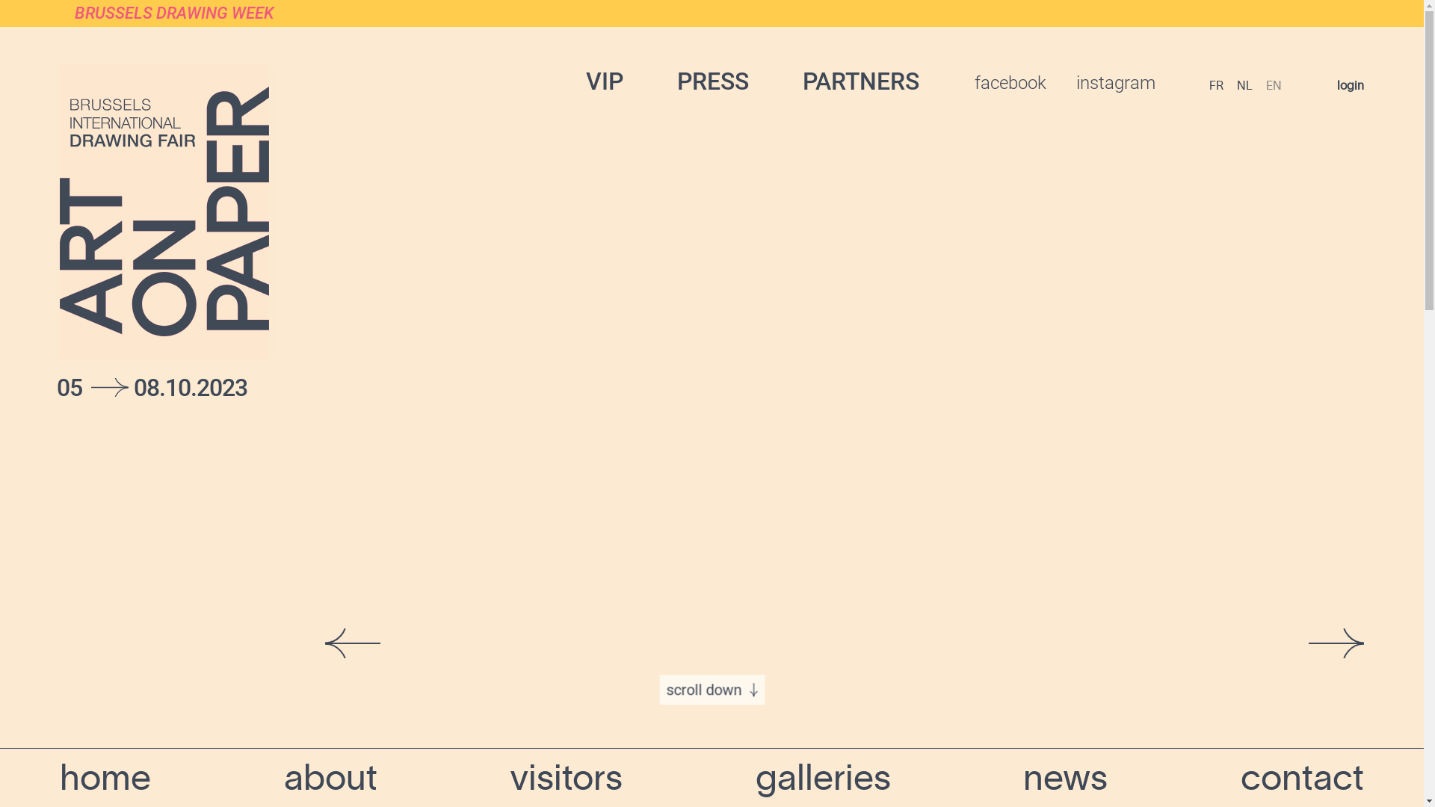  I want to click on photo gallery, so click(354, 732).